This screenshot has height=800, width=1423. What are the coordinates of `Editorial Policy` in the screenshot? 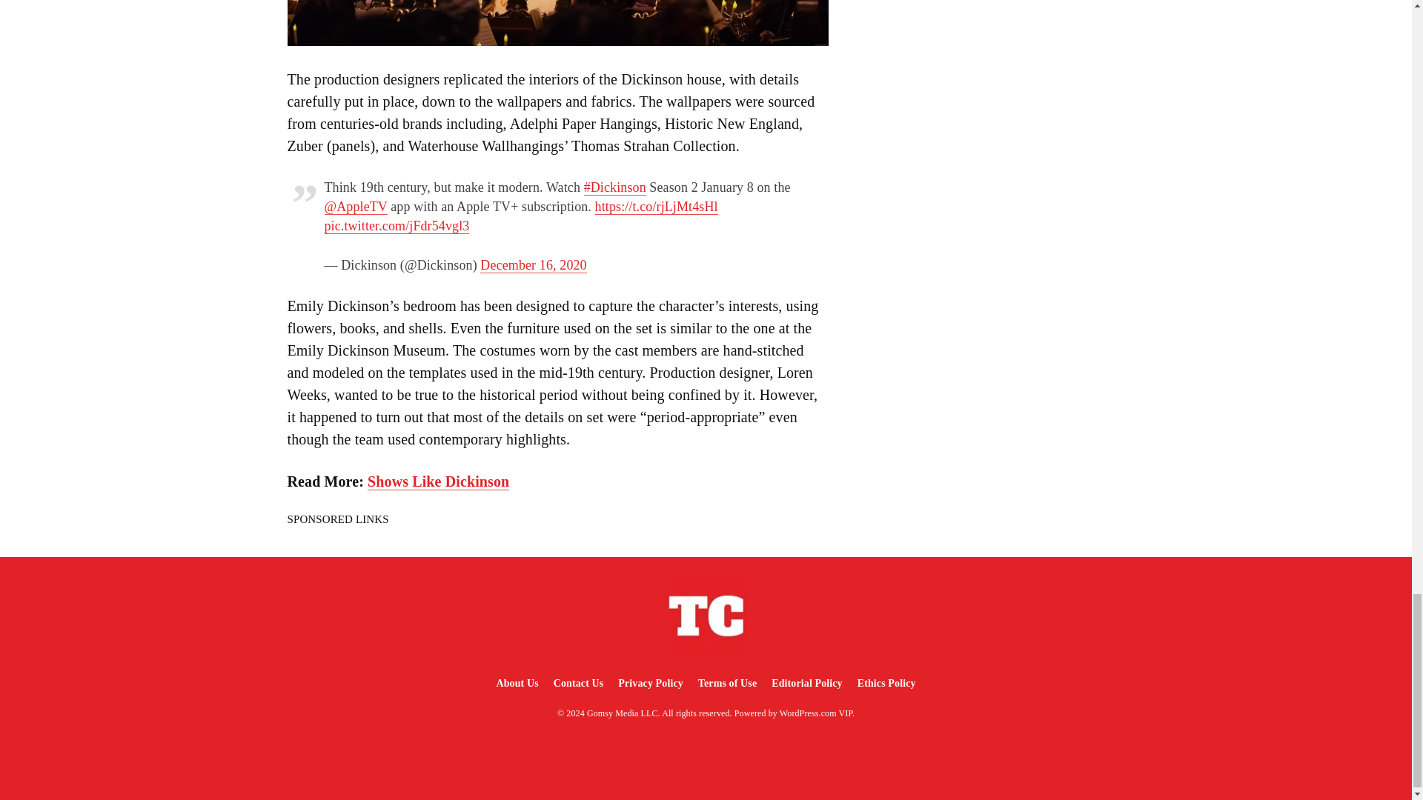 It's located at (806, 683).